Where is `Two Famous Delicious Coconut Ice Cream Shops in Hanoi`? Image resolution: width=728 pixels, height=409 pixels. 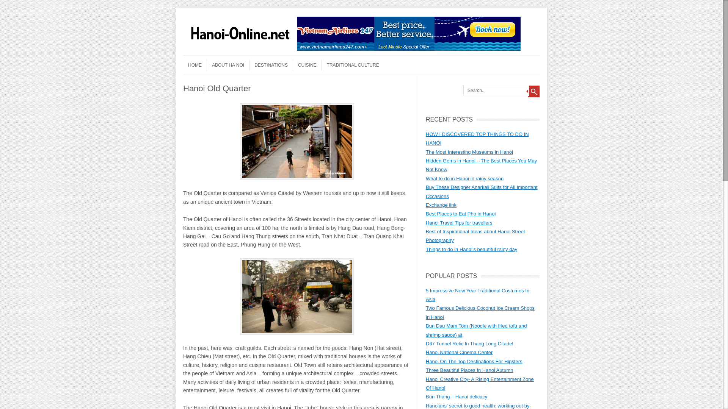
Two Famous Delicious Coconut Ice Cream Shops in Hanoi is located at coordinates (480, 312).